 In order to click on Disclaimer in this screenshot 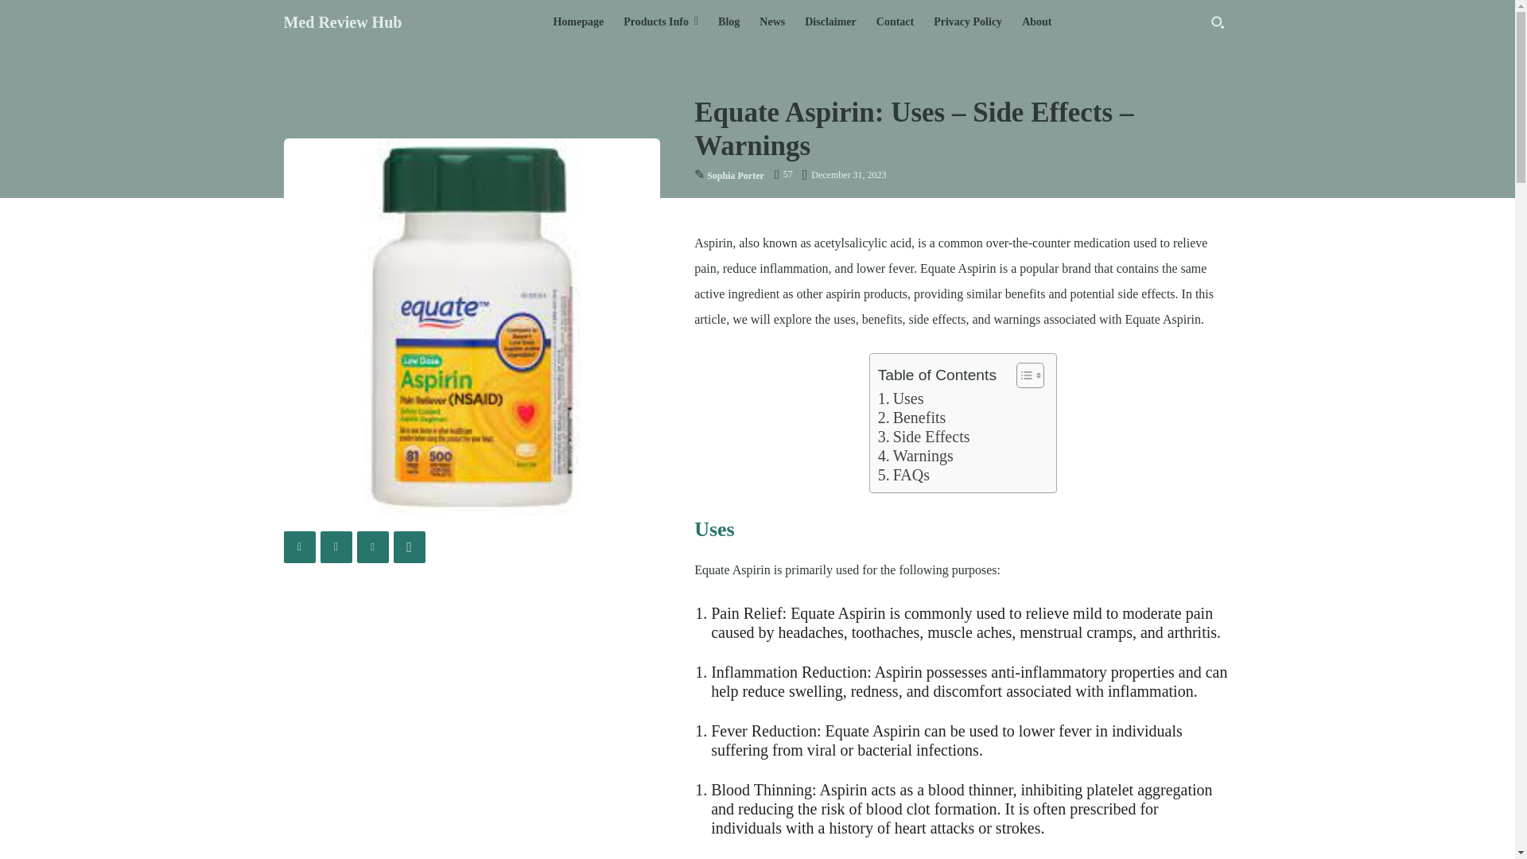, I will do `click(830, 22)`.